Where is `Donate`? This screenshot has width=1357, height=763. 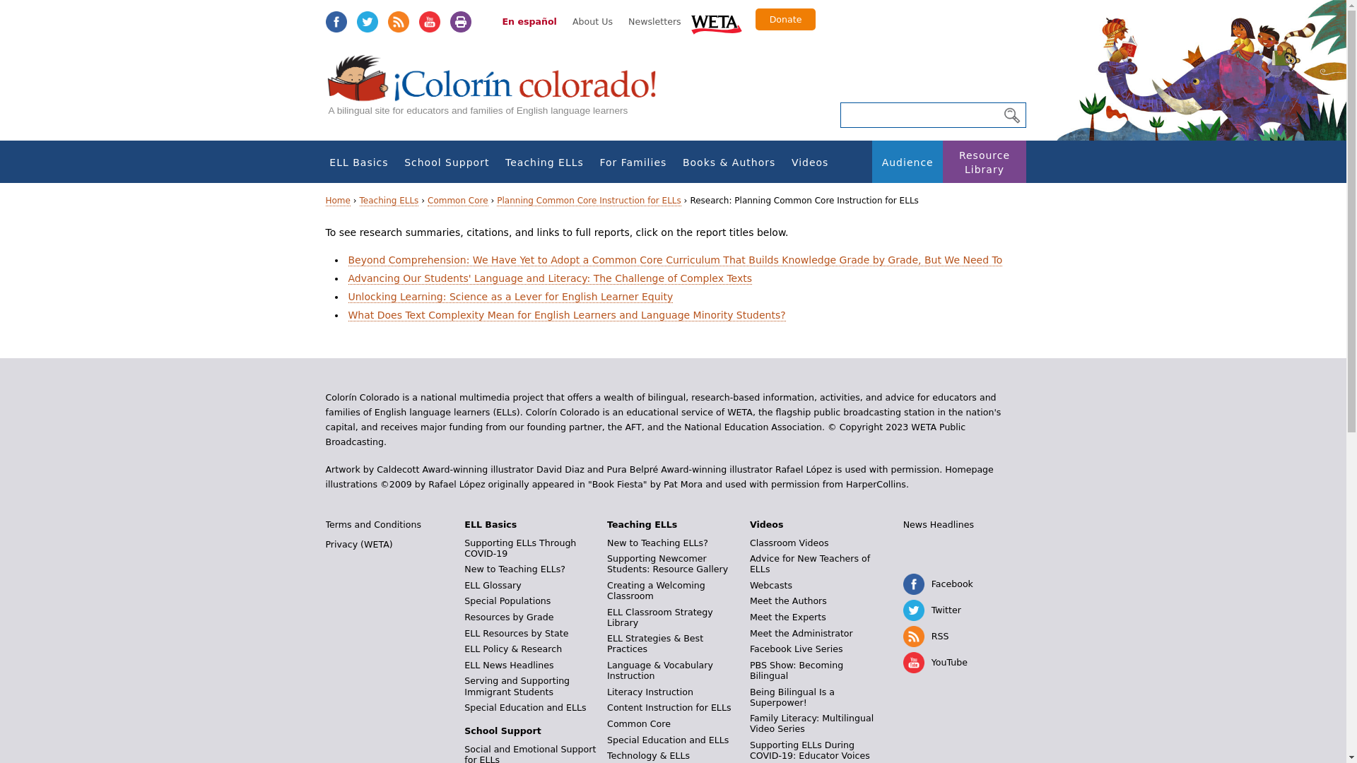 Donate is located at coordinates (786, 19).